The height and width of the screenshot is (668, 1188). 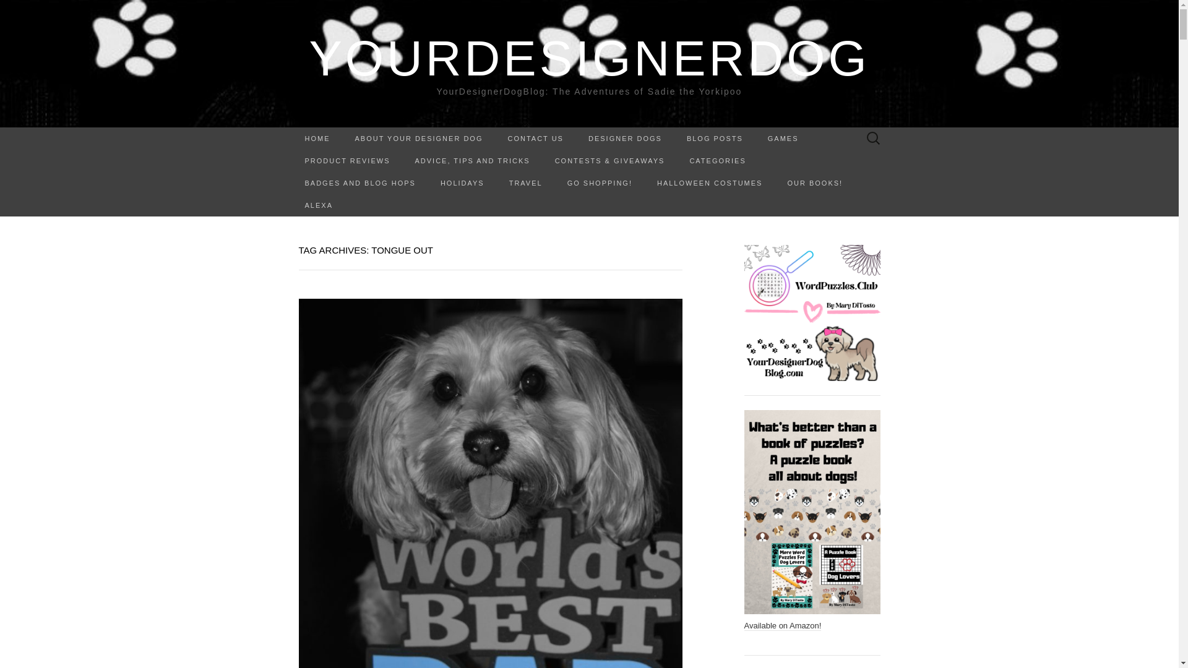 I want to click on TRAVEL, so click(x=525, y=183).